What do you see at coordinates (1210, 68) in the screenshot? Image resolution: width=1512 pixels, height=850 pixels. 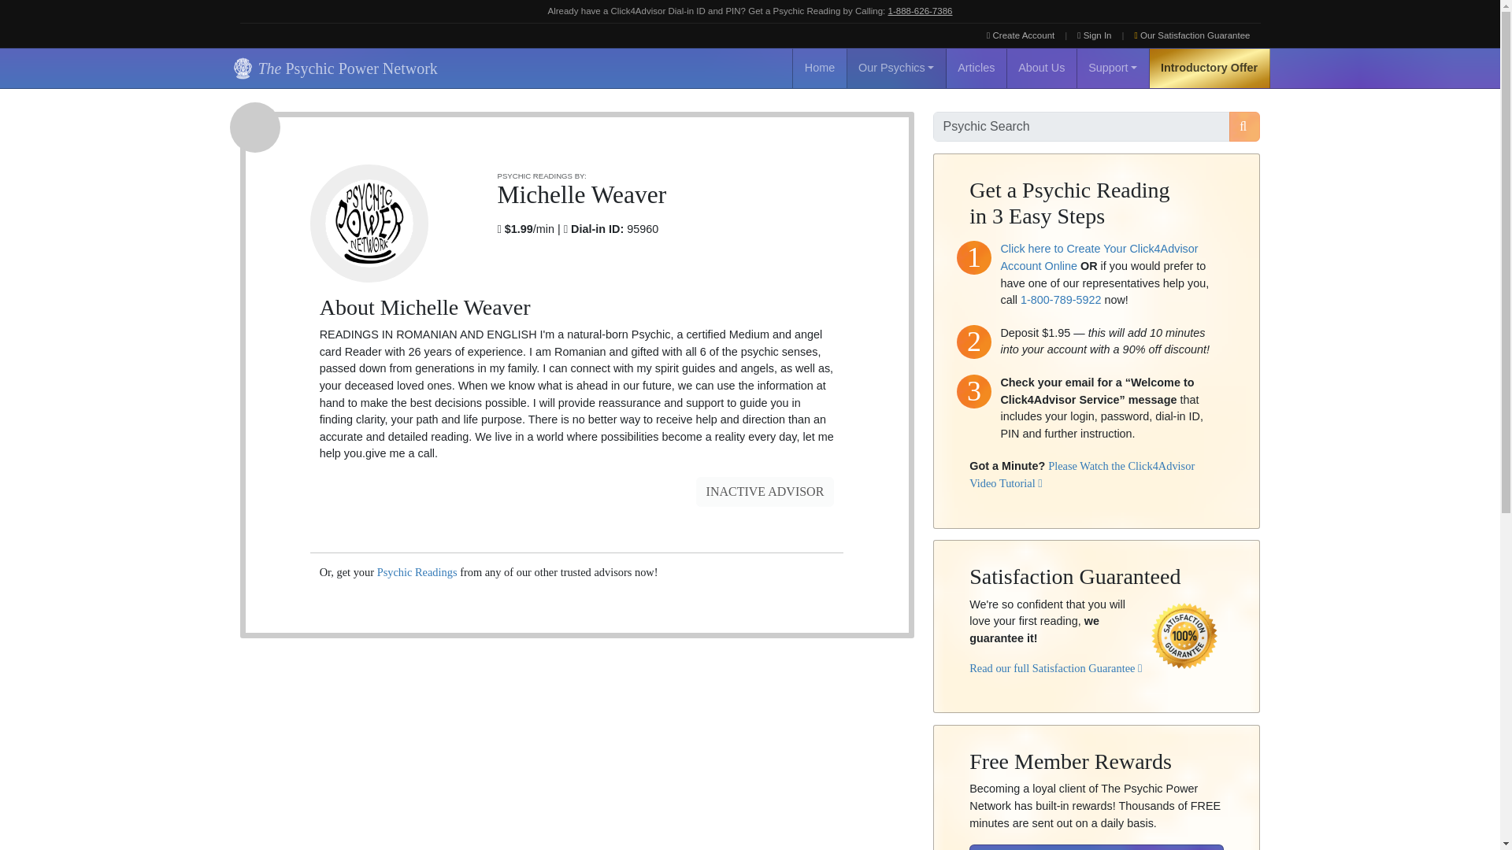 I see `Introductory Offer` at bounding box center [1210, 68].